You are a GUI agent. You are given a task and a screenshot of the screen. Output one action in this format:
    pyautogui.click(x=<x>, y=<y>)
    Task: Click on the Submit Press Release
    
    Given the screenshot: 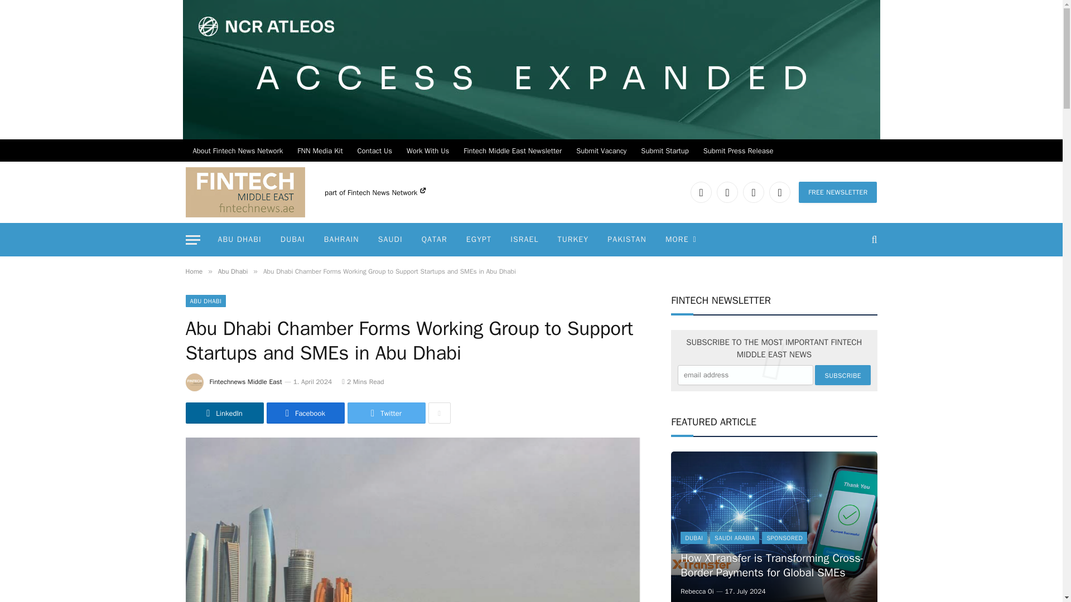 What is the action you would take?
    pyautogui.click(x=739, y=151)
    